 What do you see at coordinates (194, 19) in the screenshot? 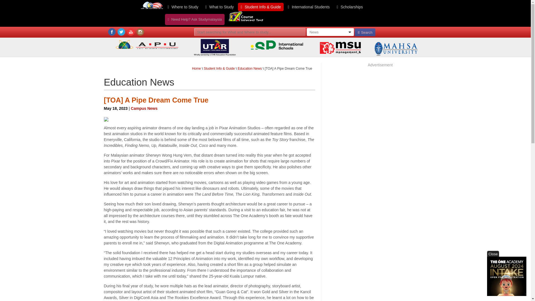
I see `Need Help? Ask Studymalaysia` at bounding box center [194, 19].